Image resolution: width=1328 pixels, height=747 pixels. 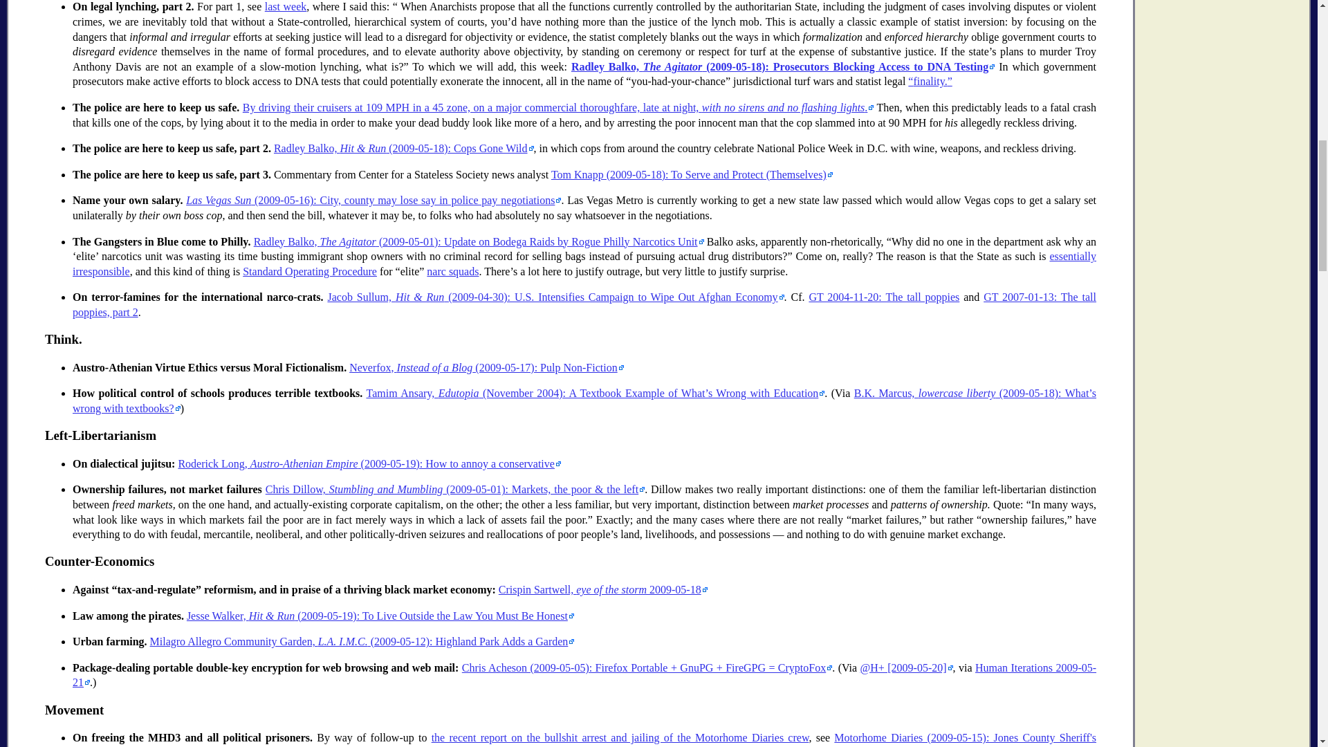 I want to click on narc squads, so click(x=452, y=271).